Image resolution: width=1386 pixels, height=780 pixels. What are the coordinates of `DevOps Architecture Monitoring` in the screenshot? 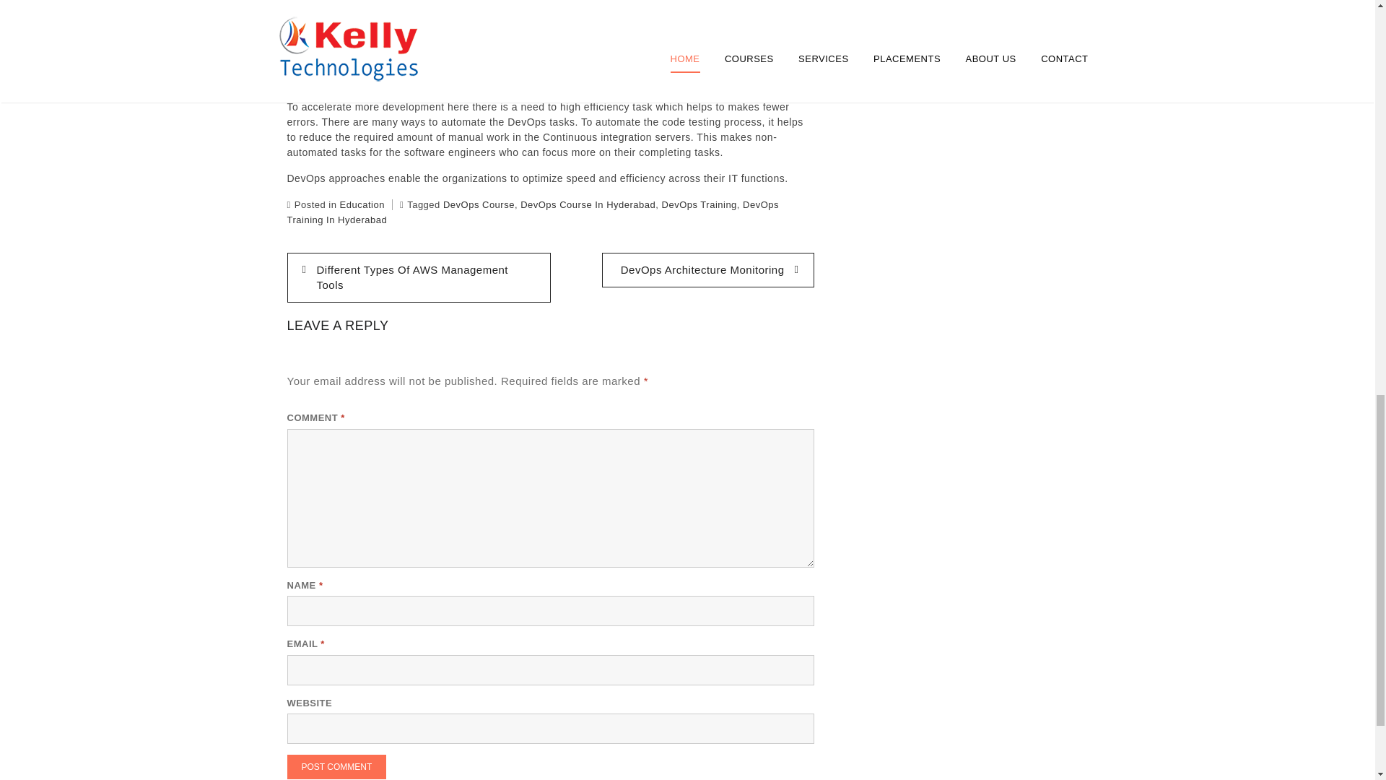 It's located at (707, 270).